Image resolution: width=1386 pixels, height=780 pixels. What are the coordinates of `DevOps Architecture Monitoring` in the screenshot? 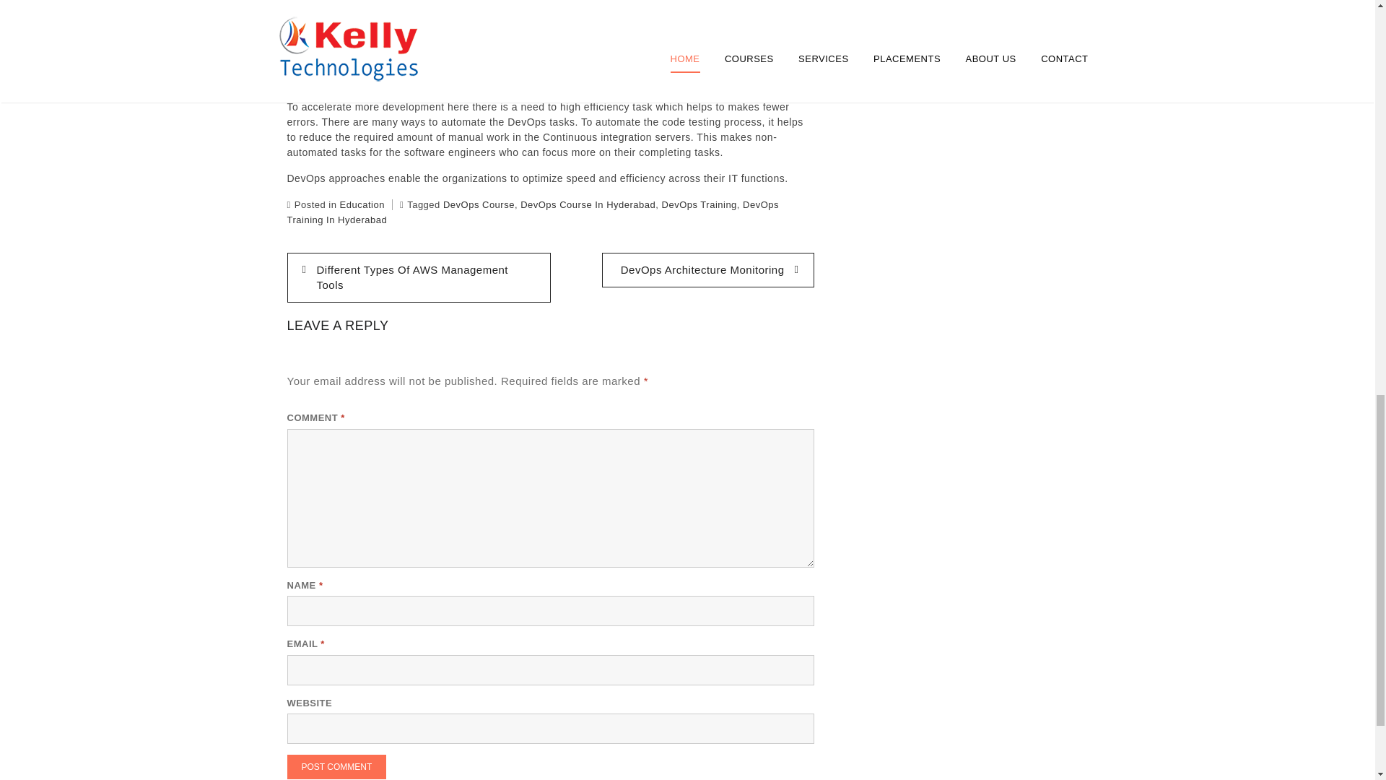 It's located at (707, 270).